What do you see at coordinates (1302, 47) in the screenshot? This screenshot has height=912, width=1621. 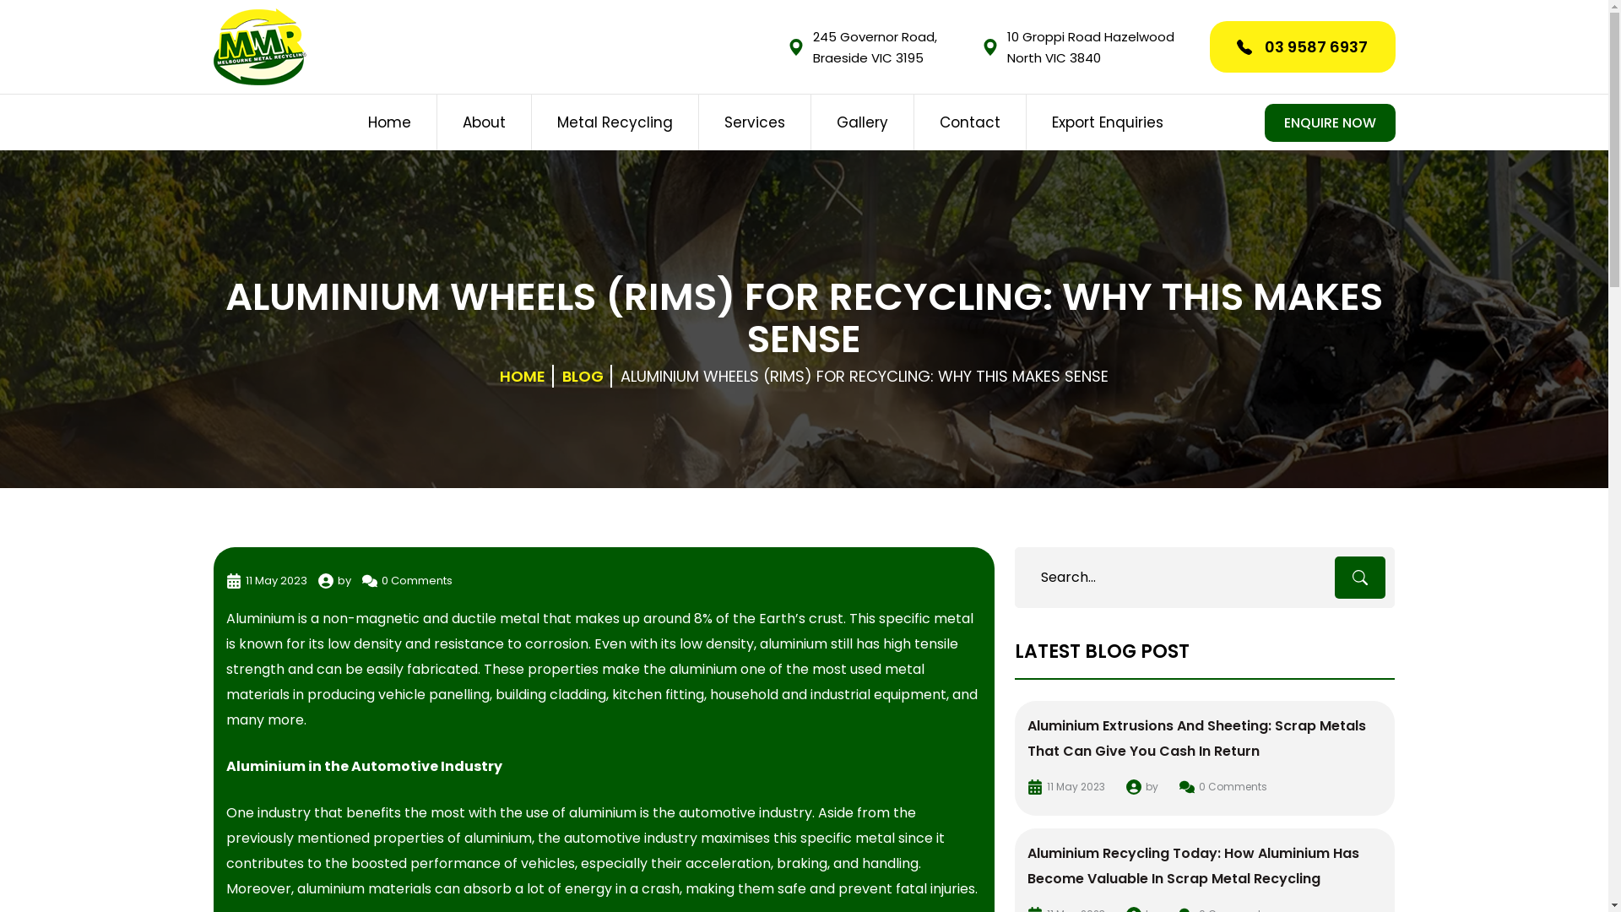 I see `03 9587 6937` at bounding box center [1302, 47].